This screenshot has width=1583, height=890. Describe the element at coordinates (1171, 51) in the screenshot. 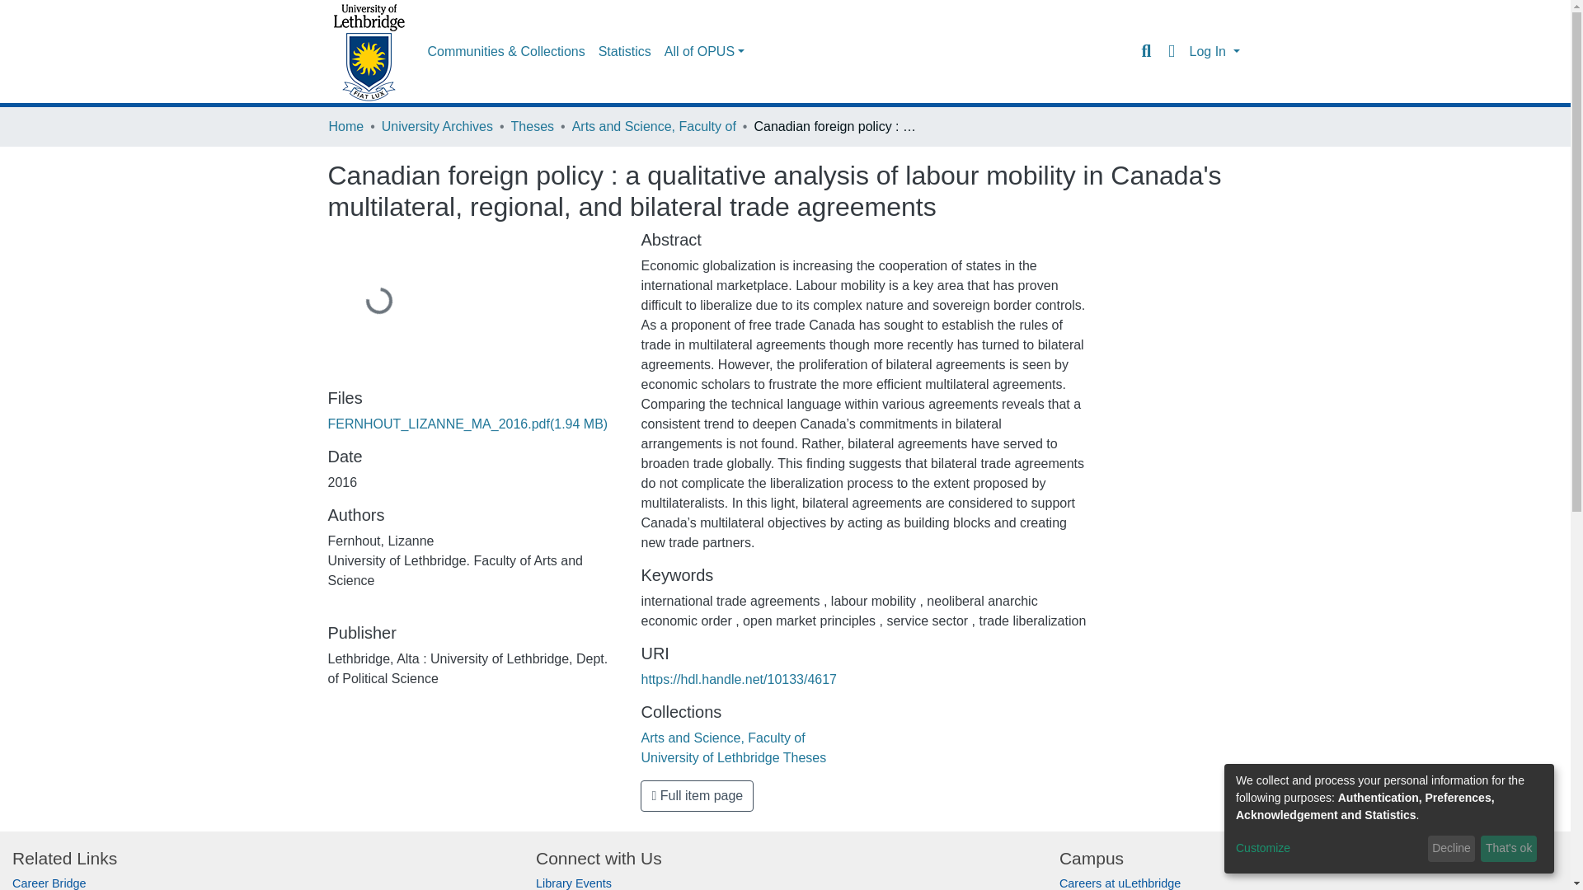

I see `Language switch` at that location.